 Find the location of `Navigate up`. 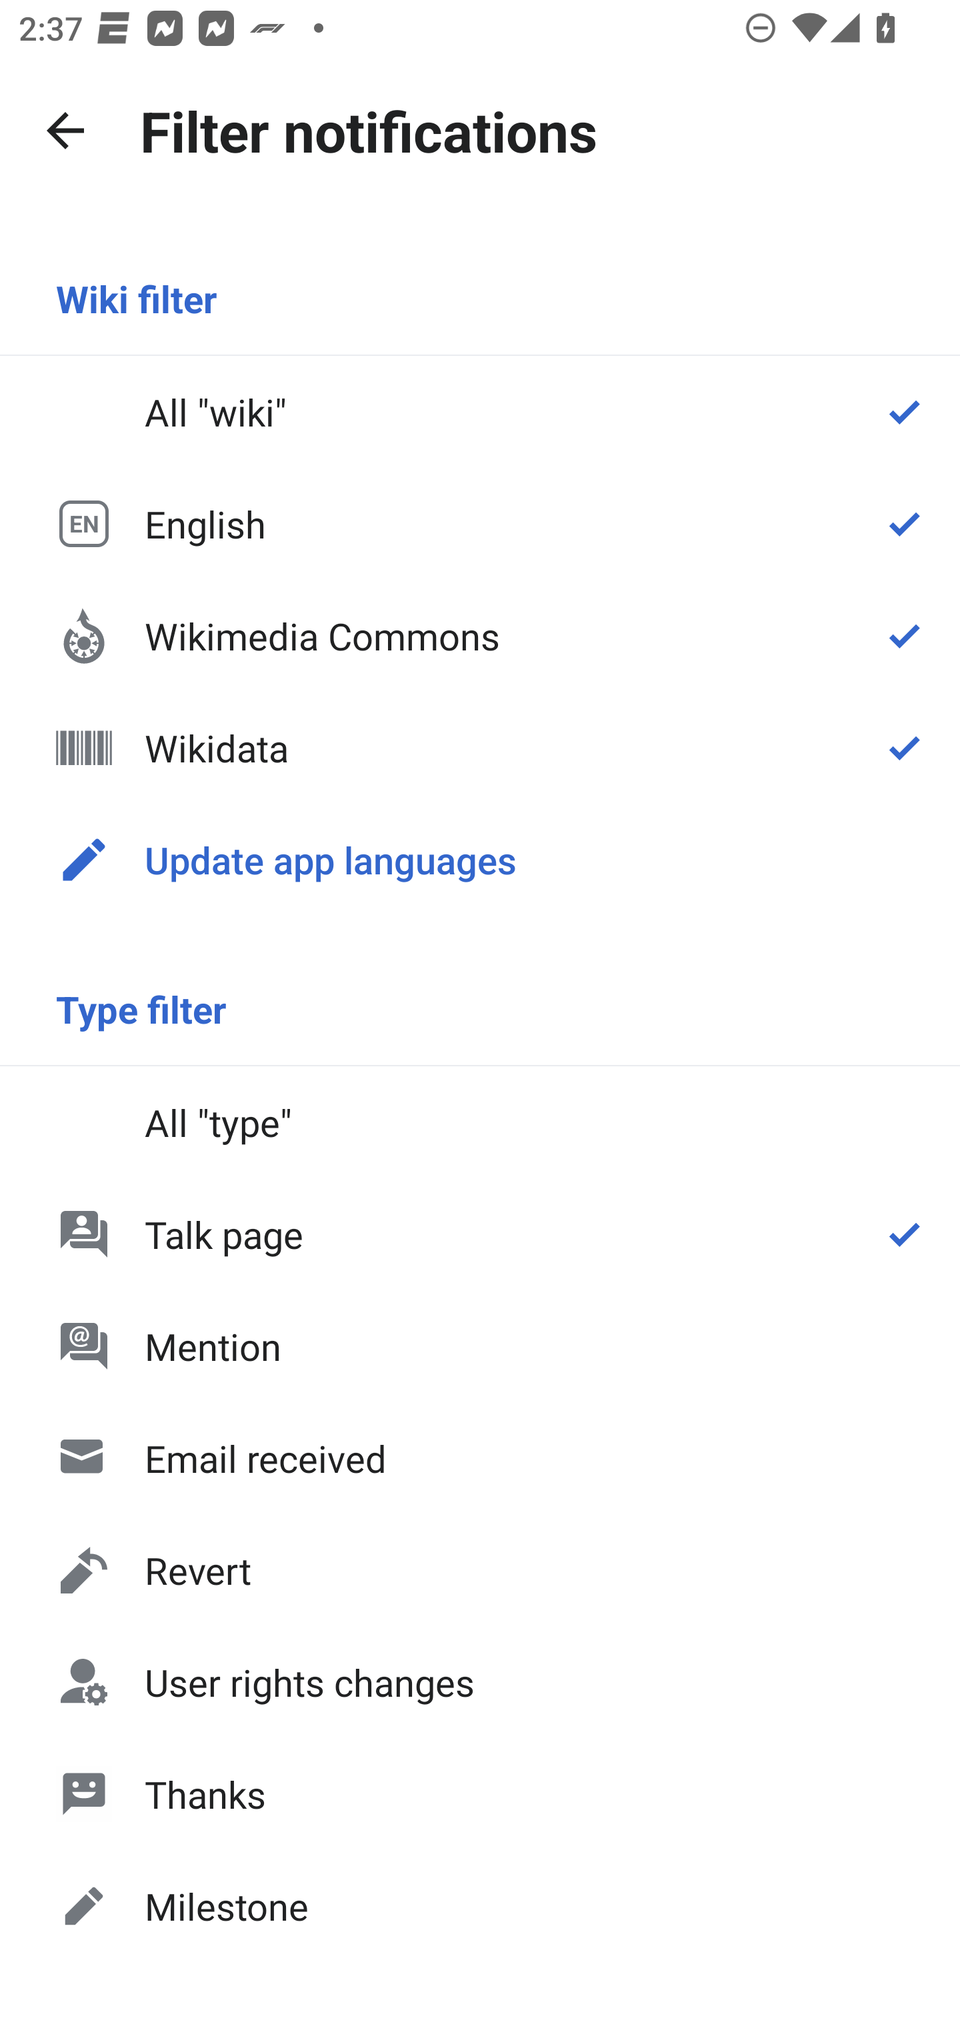

Navigate up is located at coordinates (65, 131).